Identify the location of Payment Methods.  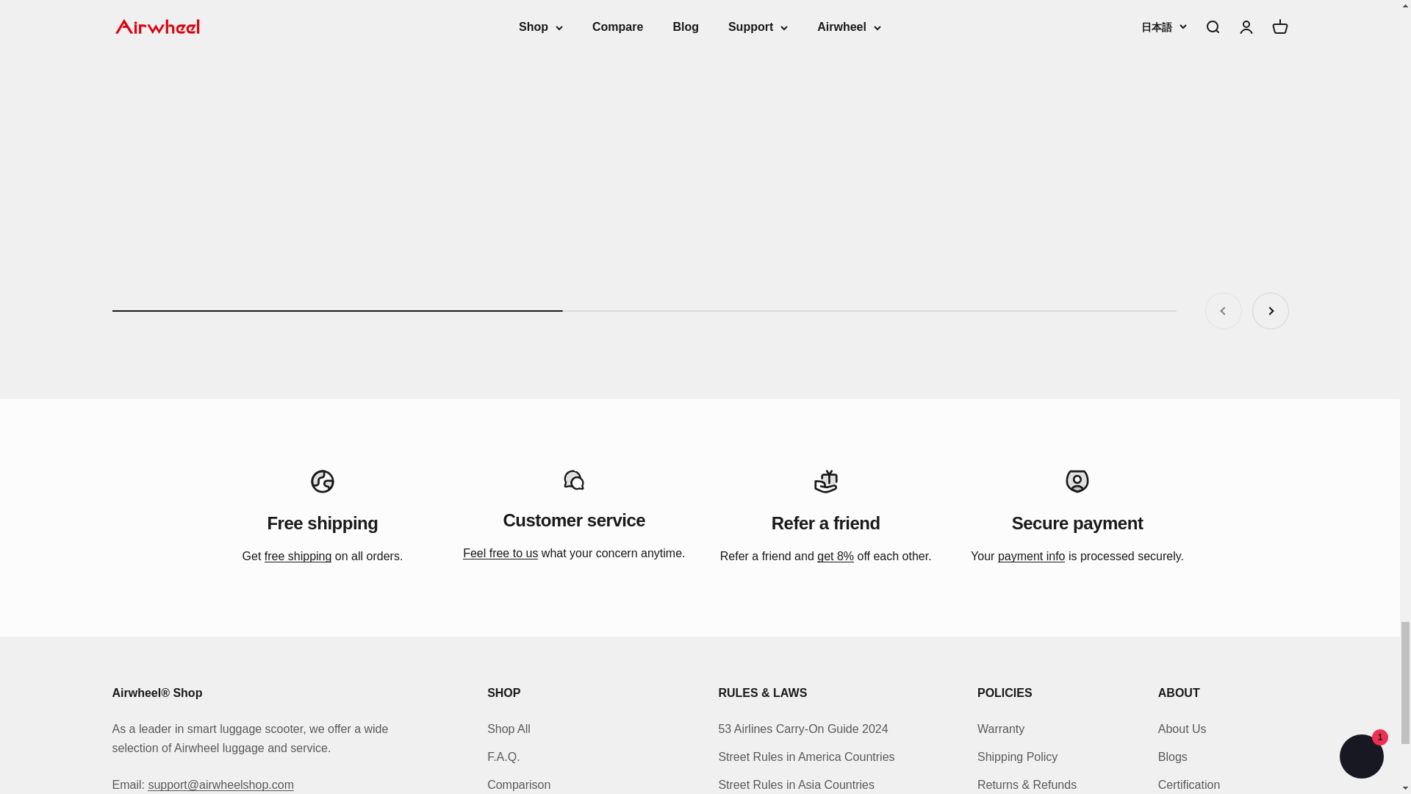
(1031, 556).